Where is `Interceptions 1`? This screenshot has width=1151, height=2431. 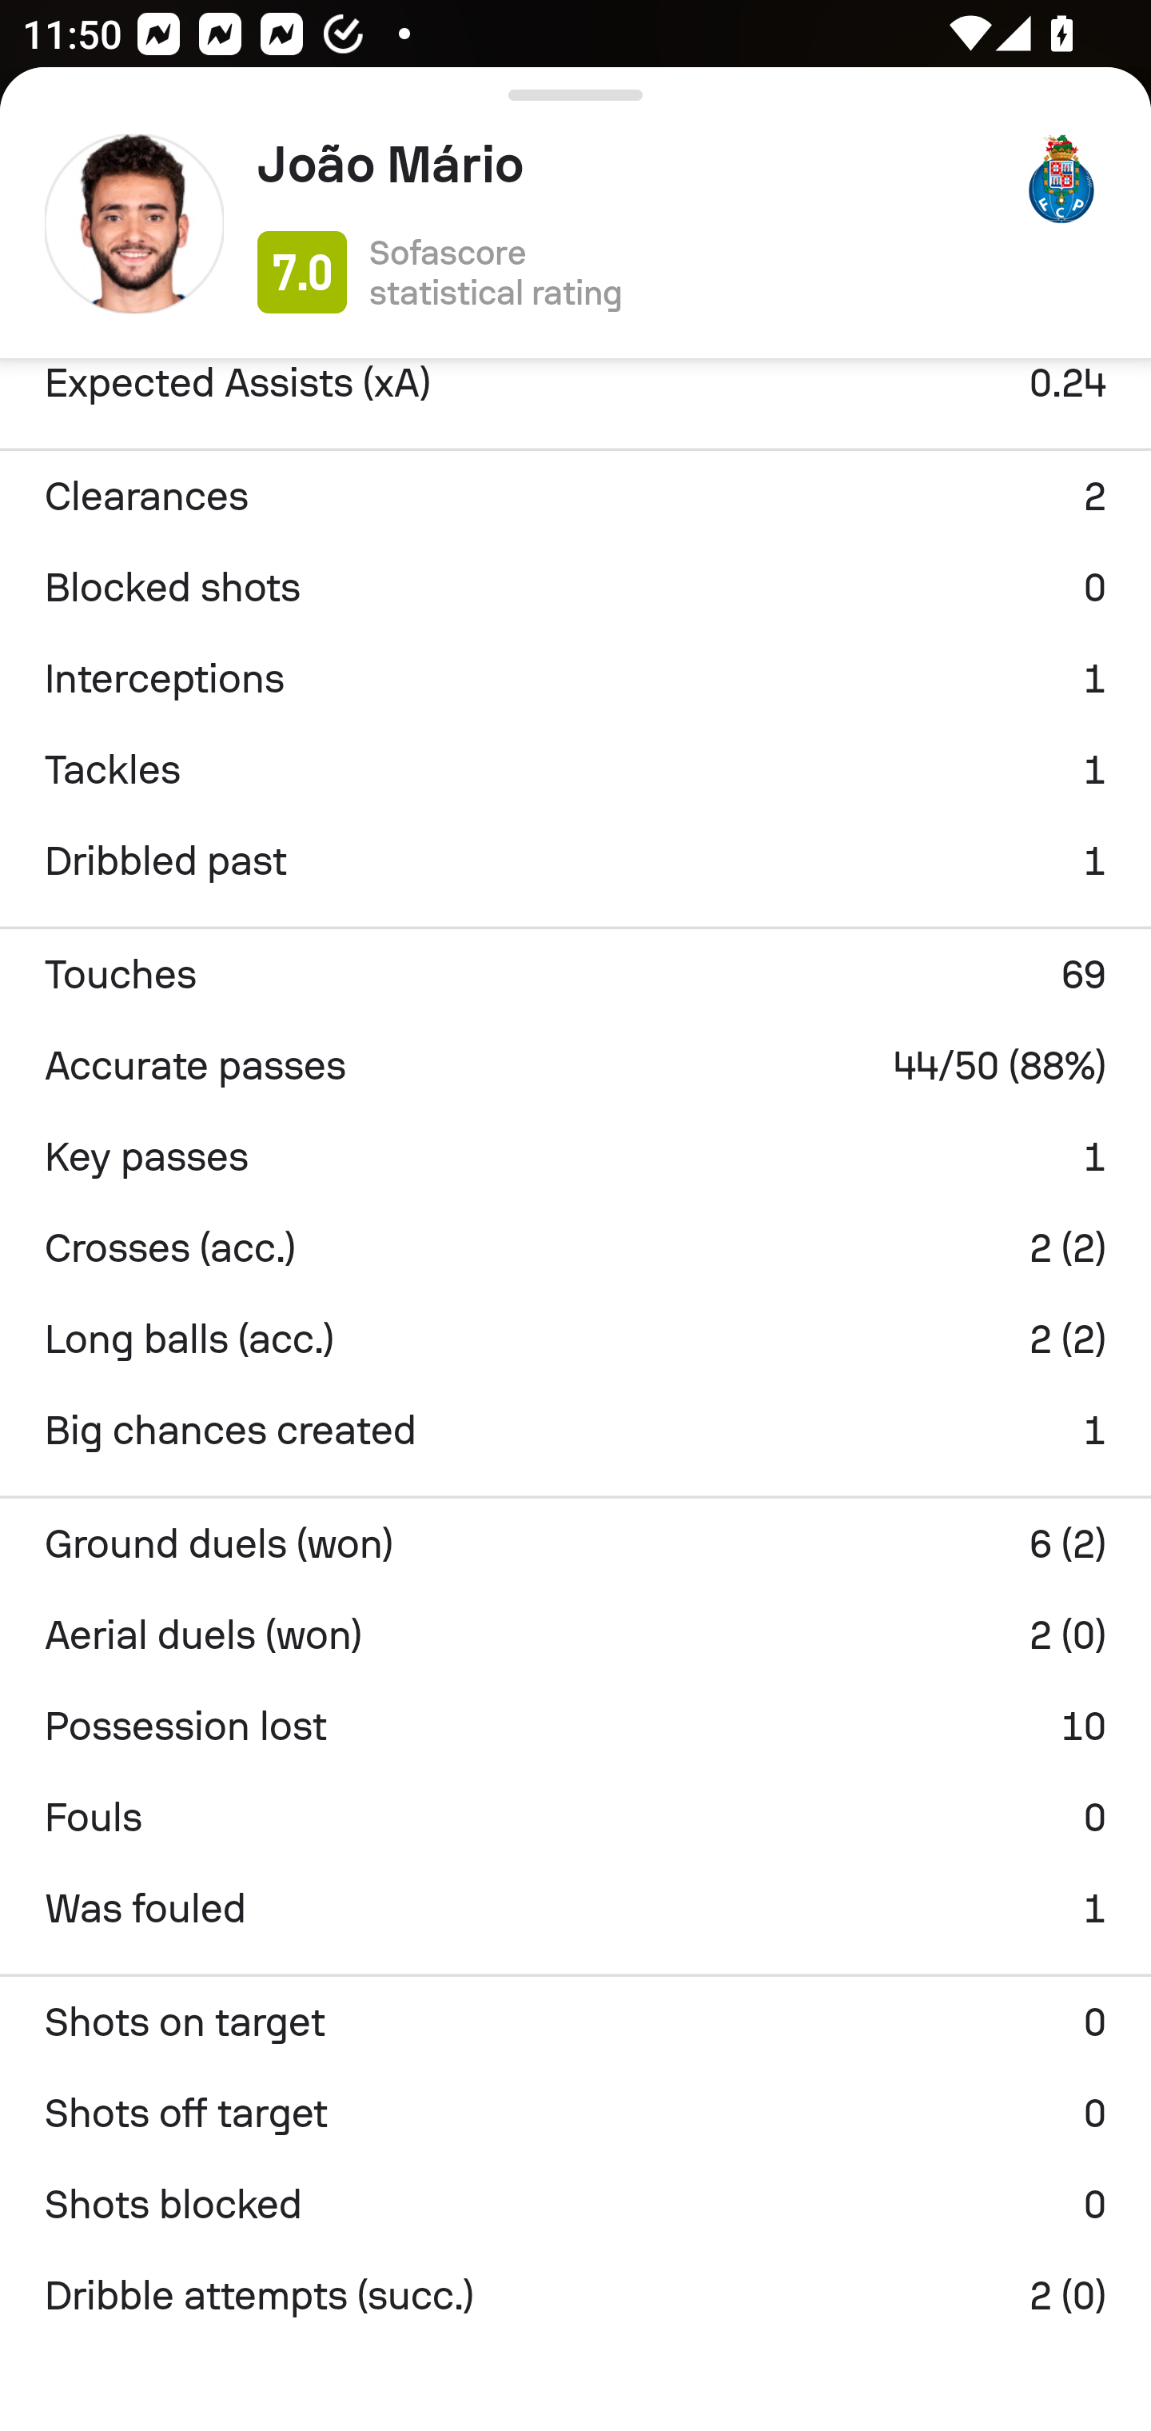
Interceptions 1 is located at coordinates (575, 679).